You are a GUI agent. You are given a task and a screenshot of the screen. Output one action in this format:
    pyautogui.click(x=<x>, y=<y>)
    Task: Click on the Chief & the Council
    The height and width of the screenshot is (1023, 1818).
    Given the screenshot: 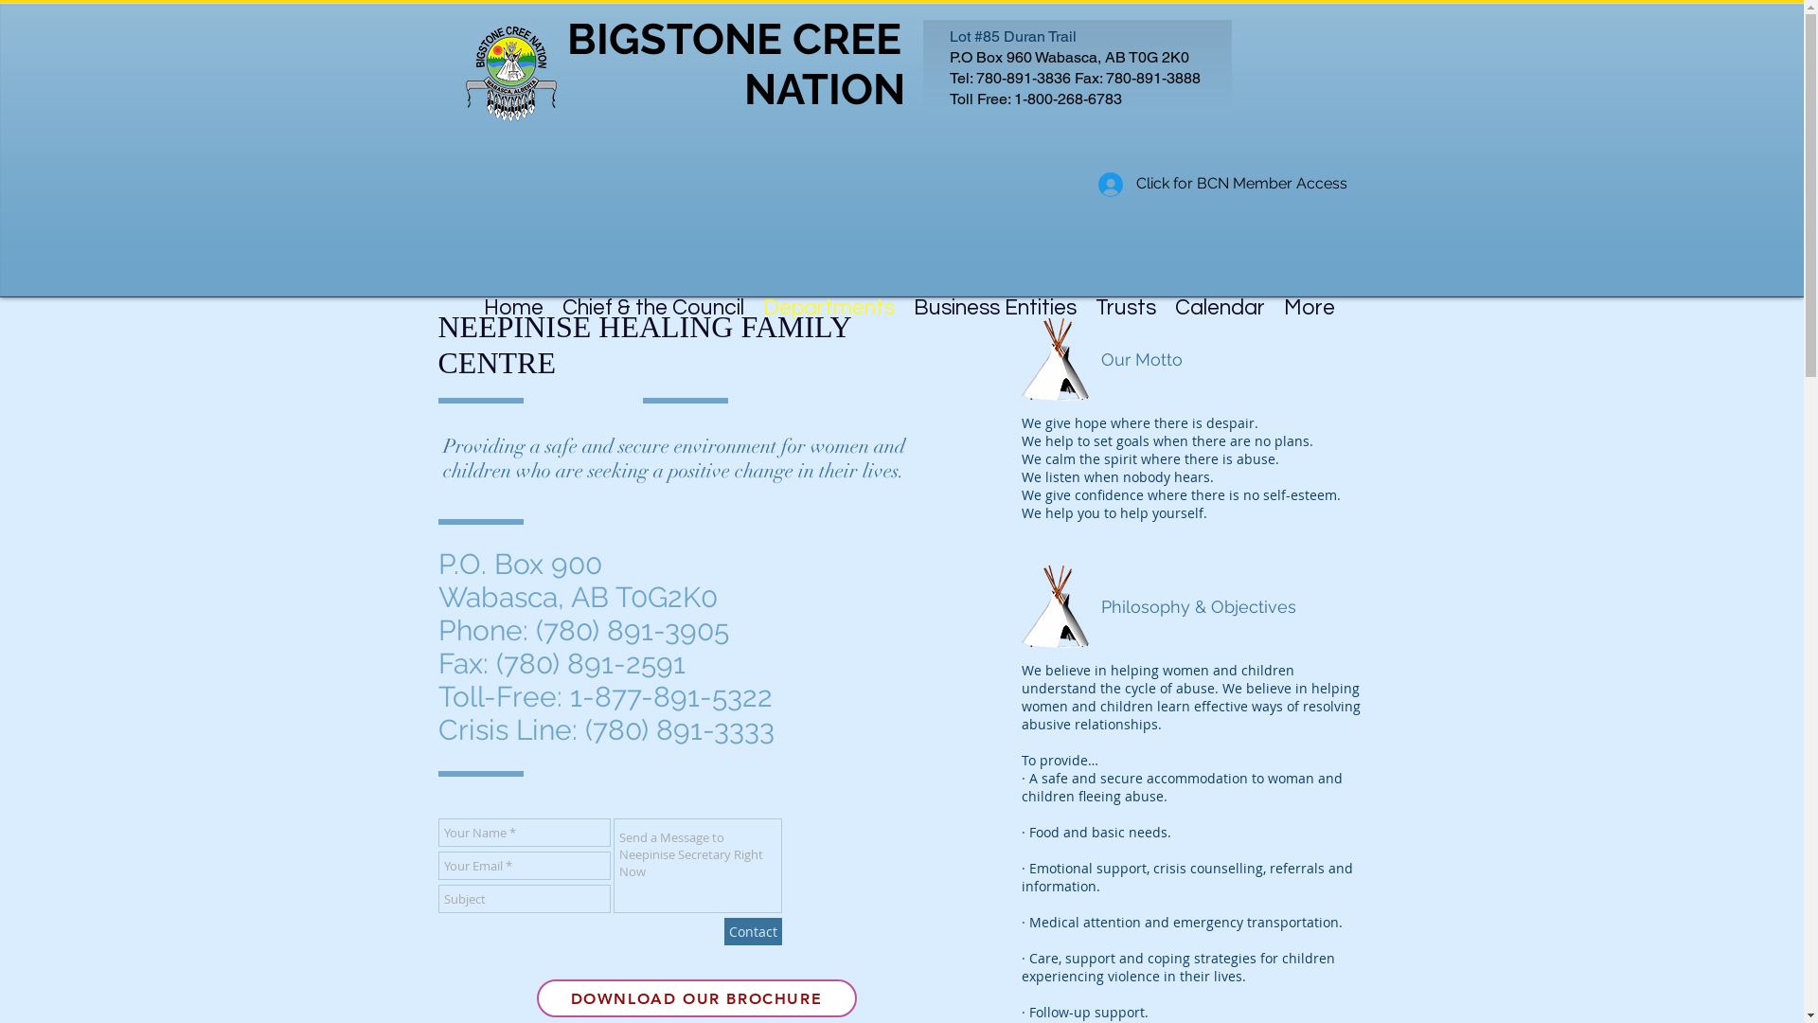 What is the action you would take?
    pyautogui.click(x=653, y=296)
    